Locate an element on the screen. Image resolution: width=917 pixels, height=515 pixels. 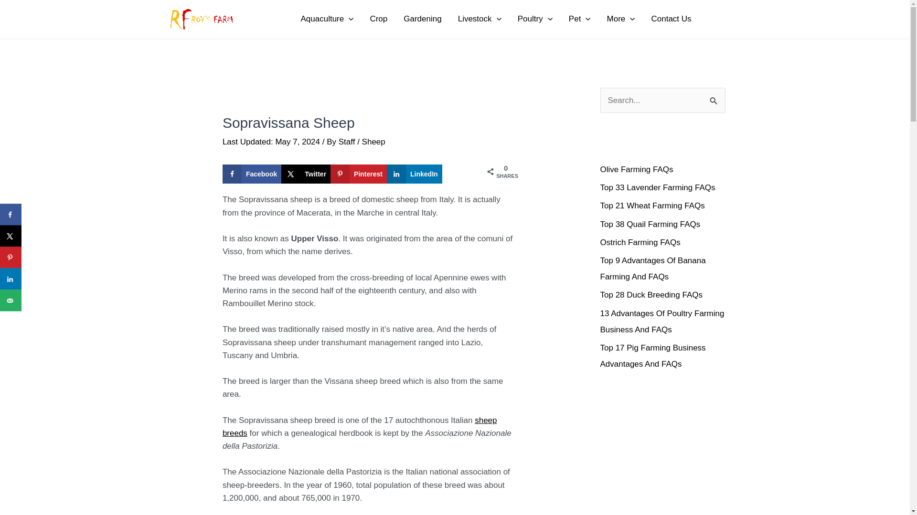
Share on LinkedIn is located at coordinates (415, 174).